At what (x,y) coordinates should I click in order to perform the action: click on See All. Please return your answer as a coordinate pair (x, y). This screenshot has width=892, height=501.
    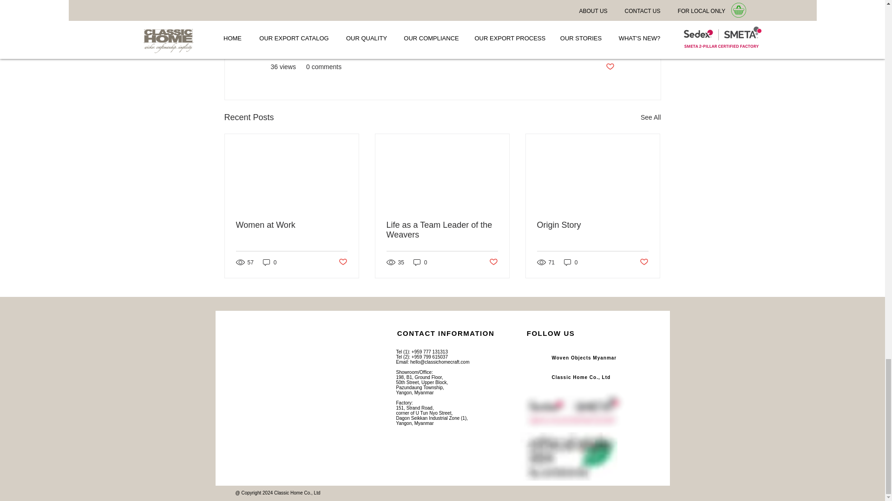
    Looking at the image, I should click on (650, 117).